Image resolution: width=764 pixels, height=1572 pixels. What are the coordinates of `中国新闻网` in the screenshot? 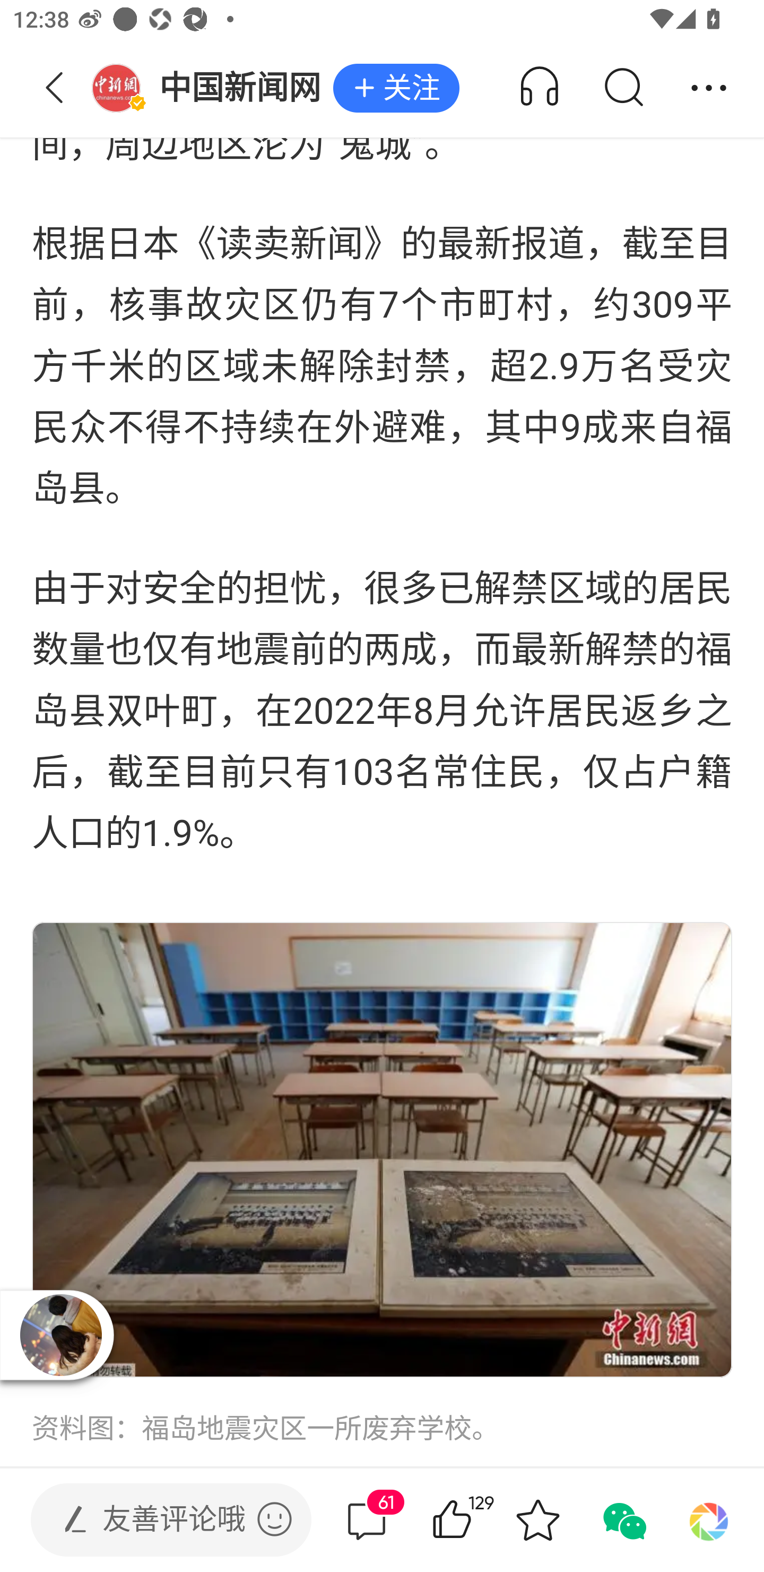 It's located at (212, 88).